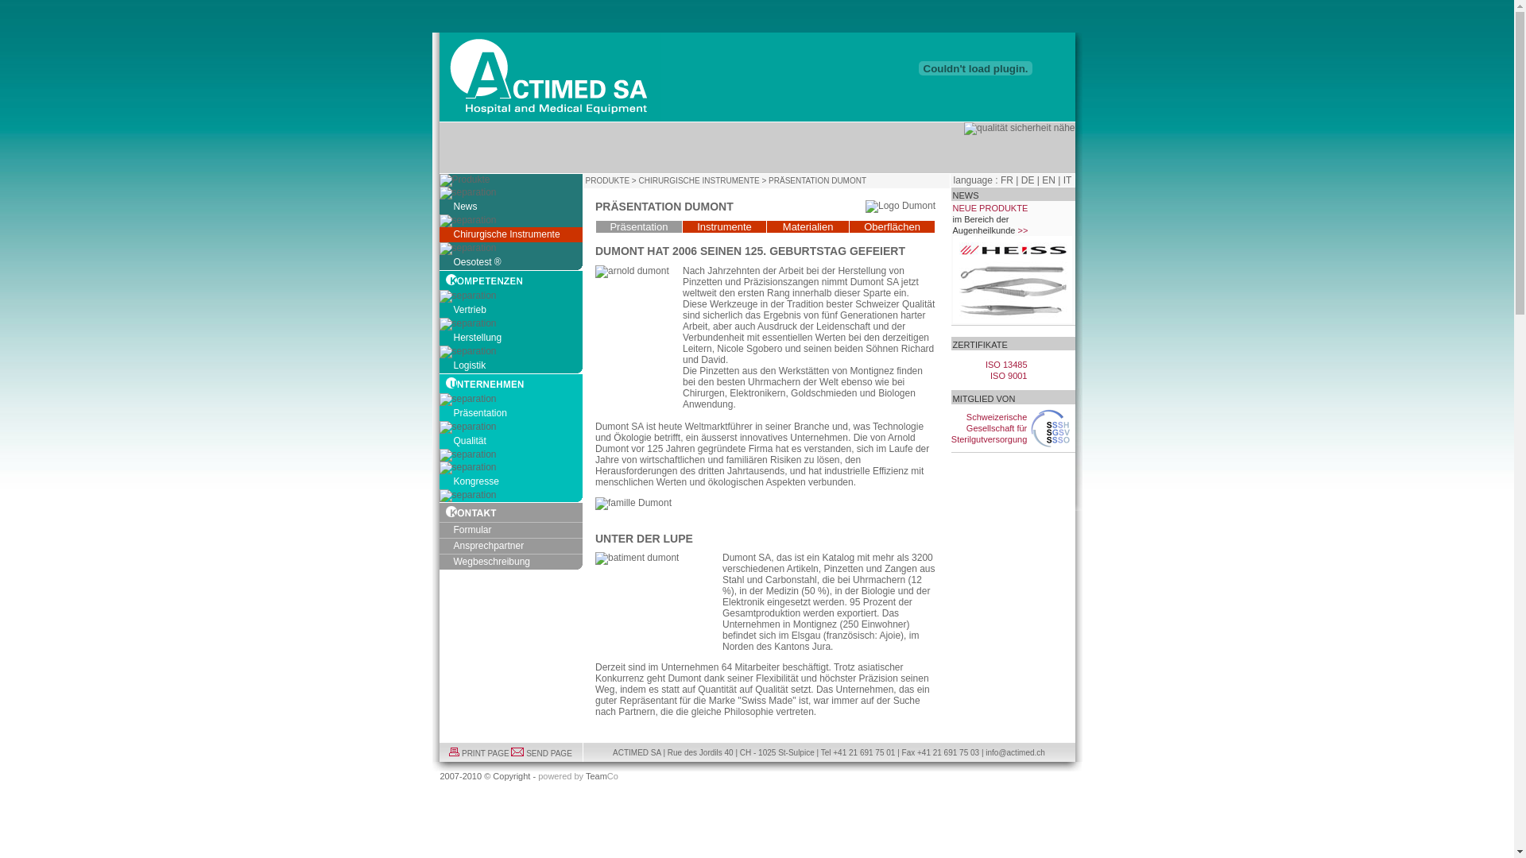 This screenshot has height=858, width=1526. What do you see at coordinates (1016, 753) in the screenshot?
I see `info@actimed.ch` at bounding box center [1016, 753].